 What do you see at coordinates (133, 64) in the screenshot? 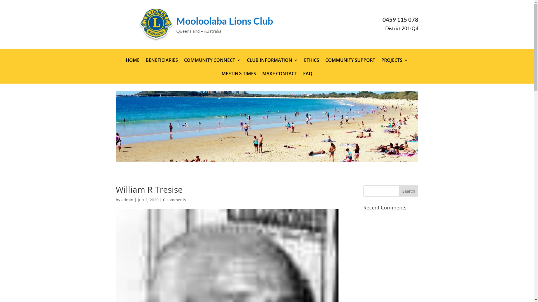
I see `HOME` at bounding box center [133, 64].